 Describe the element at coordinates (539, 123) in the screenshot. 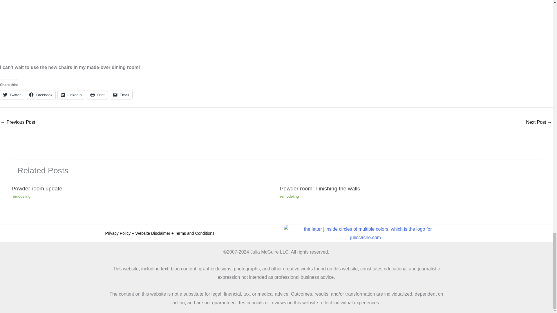

I see `The bee tree` at that location.